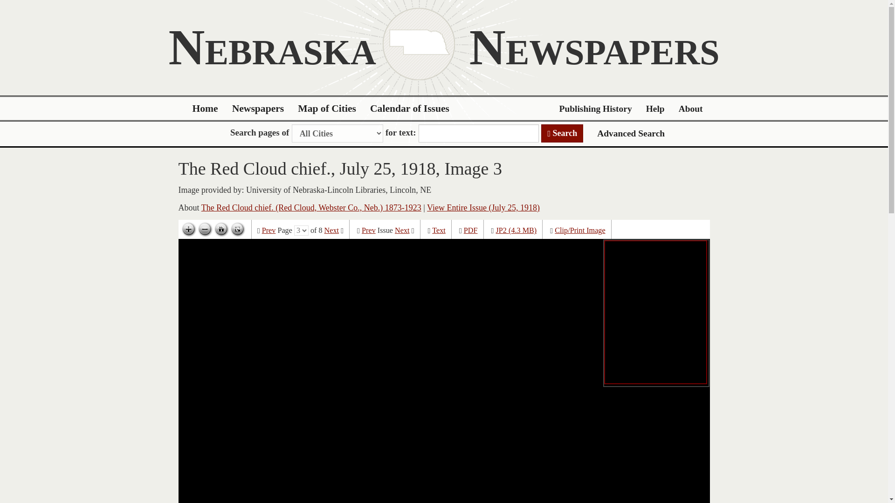 The width and height of the screenshot is (895, 503). I want to click on Next, so click(331, 231).